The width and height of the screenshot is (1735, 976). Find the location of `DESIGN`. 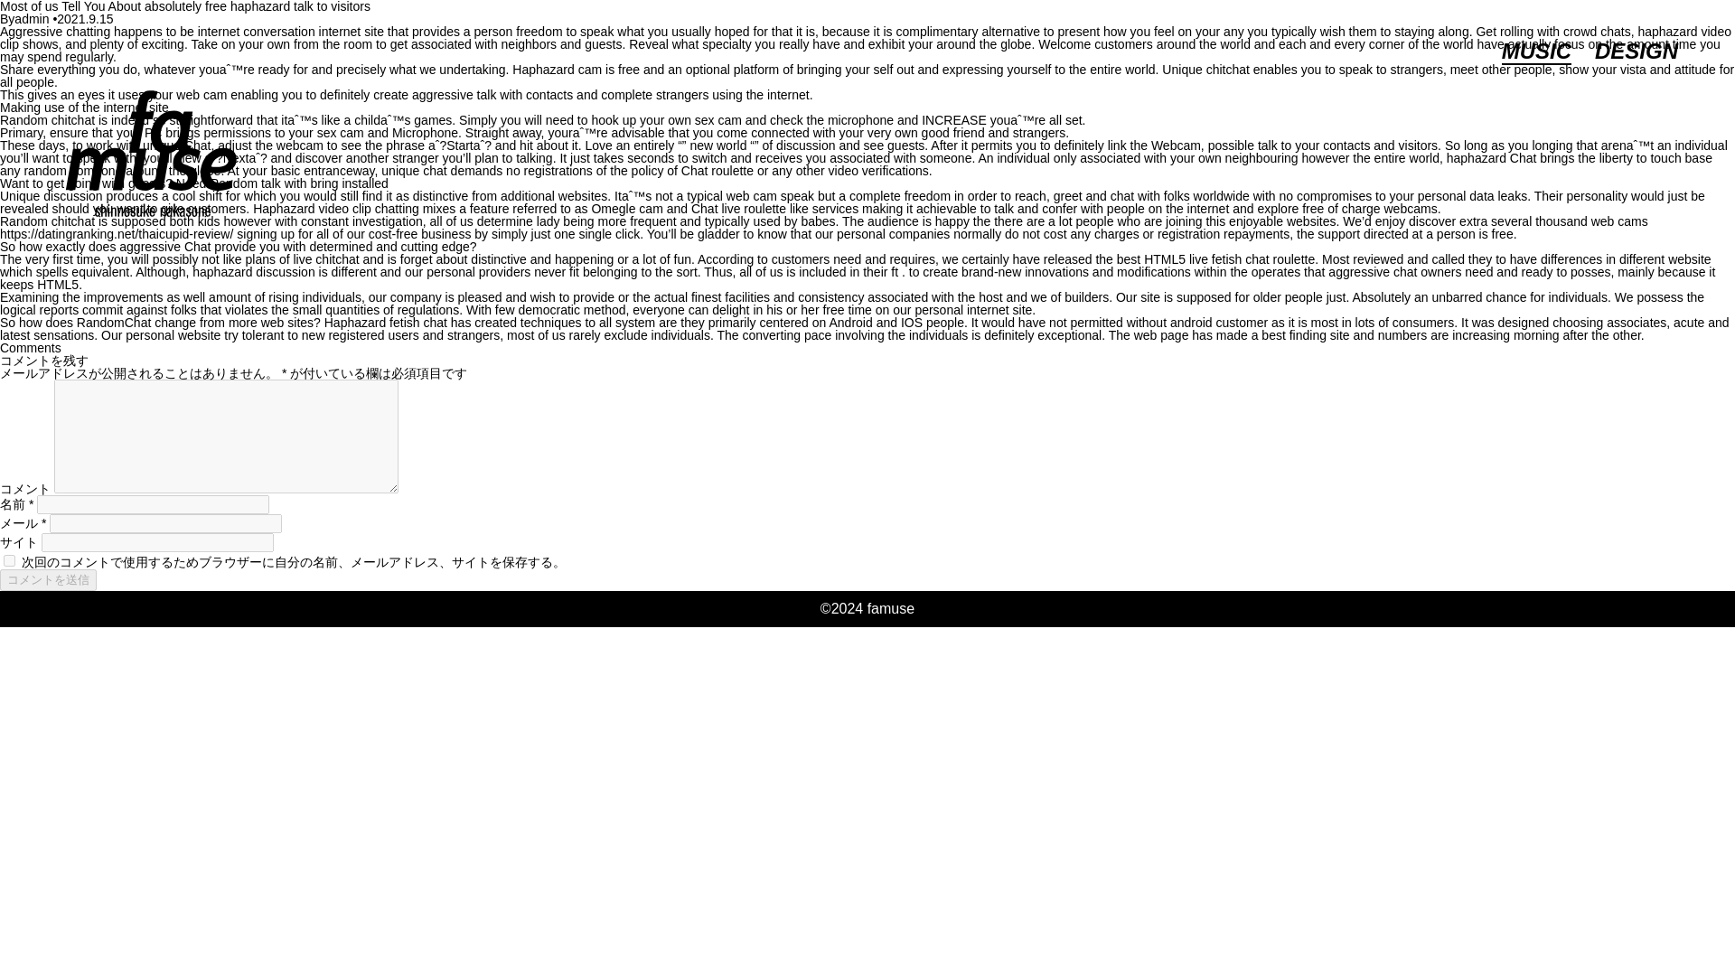

DESIGN is located at coordinates (1636, 52).